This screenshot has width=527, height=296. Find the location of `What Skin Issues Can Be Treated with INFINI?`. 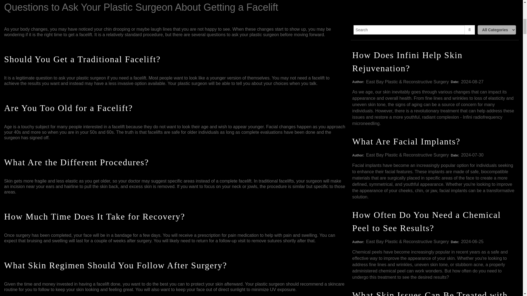

What Skin Issues Can Be Treated with INFINI? is located at coordinates (430, 293).